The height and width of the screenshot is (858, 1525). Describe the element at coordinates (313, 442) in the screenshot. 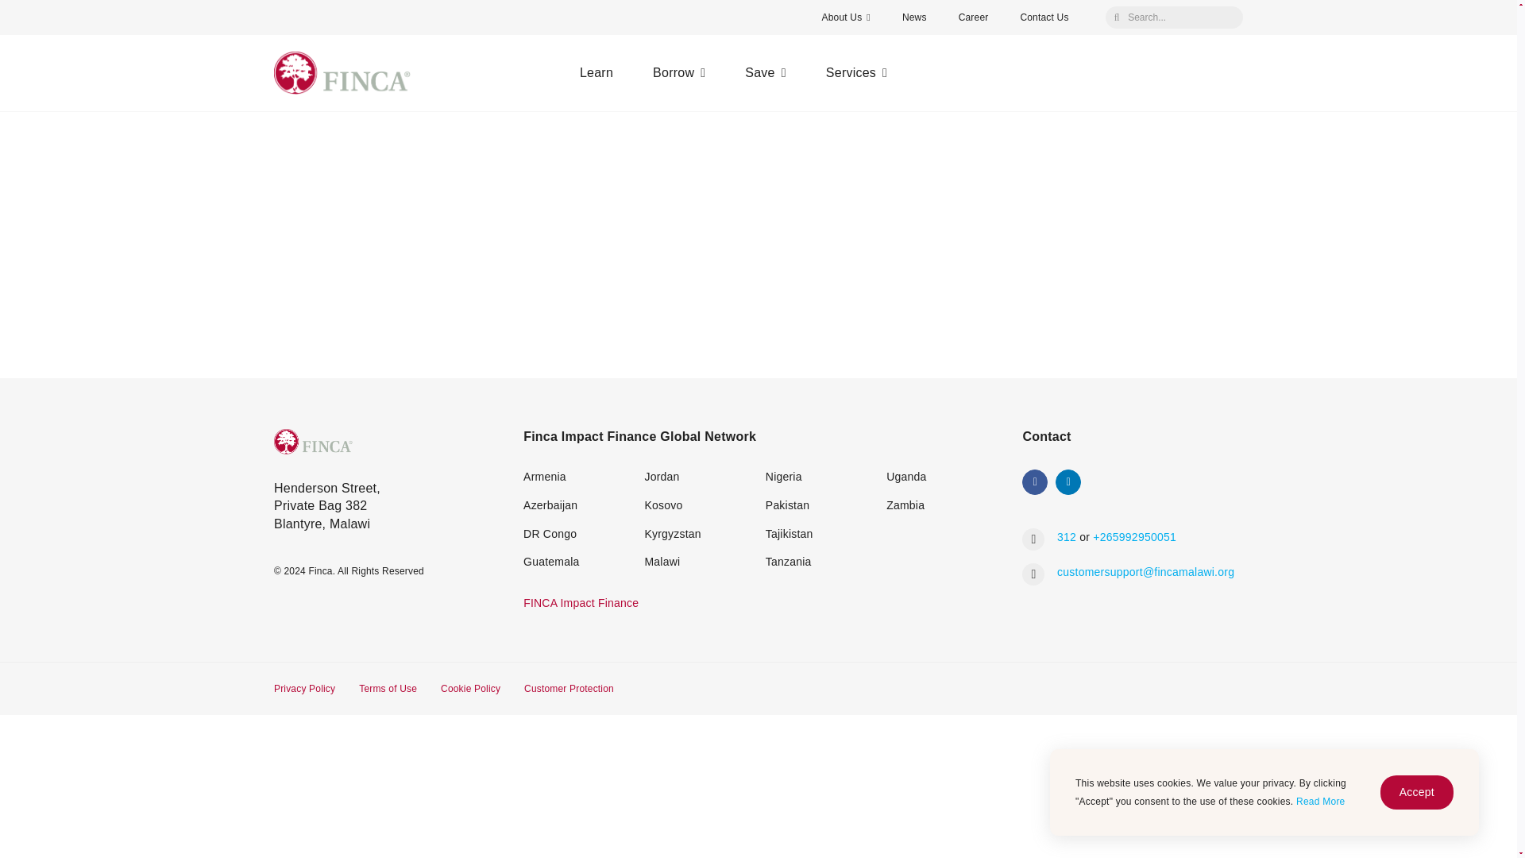

I see `Finca-Logo` at that location.